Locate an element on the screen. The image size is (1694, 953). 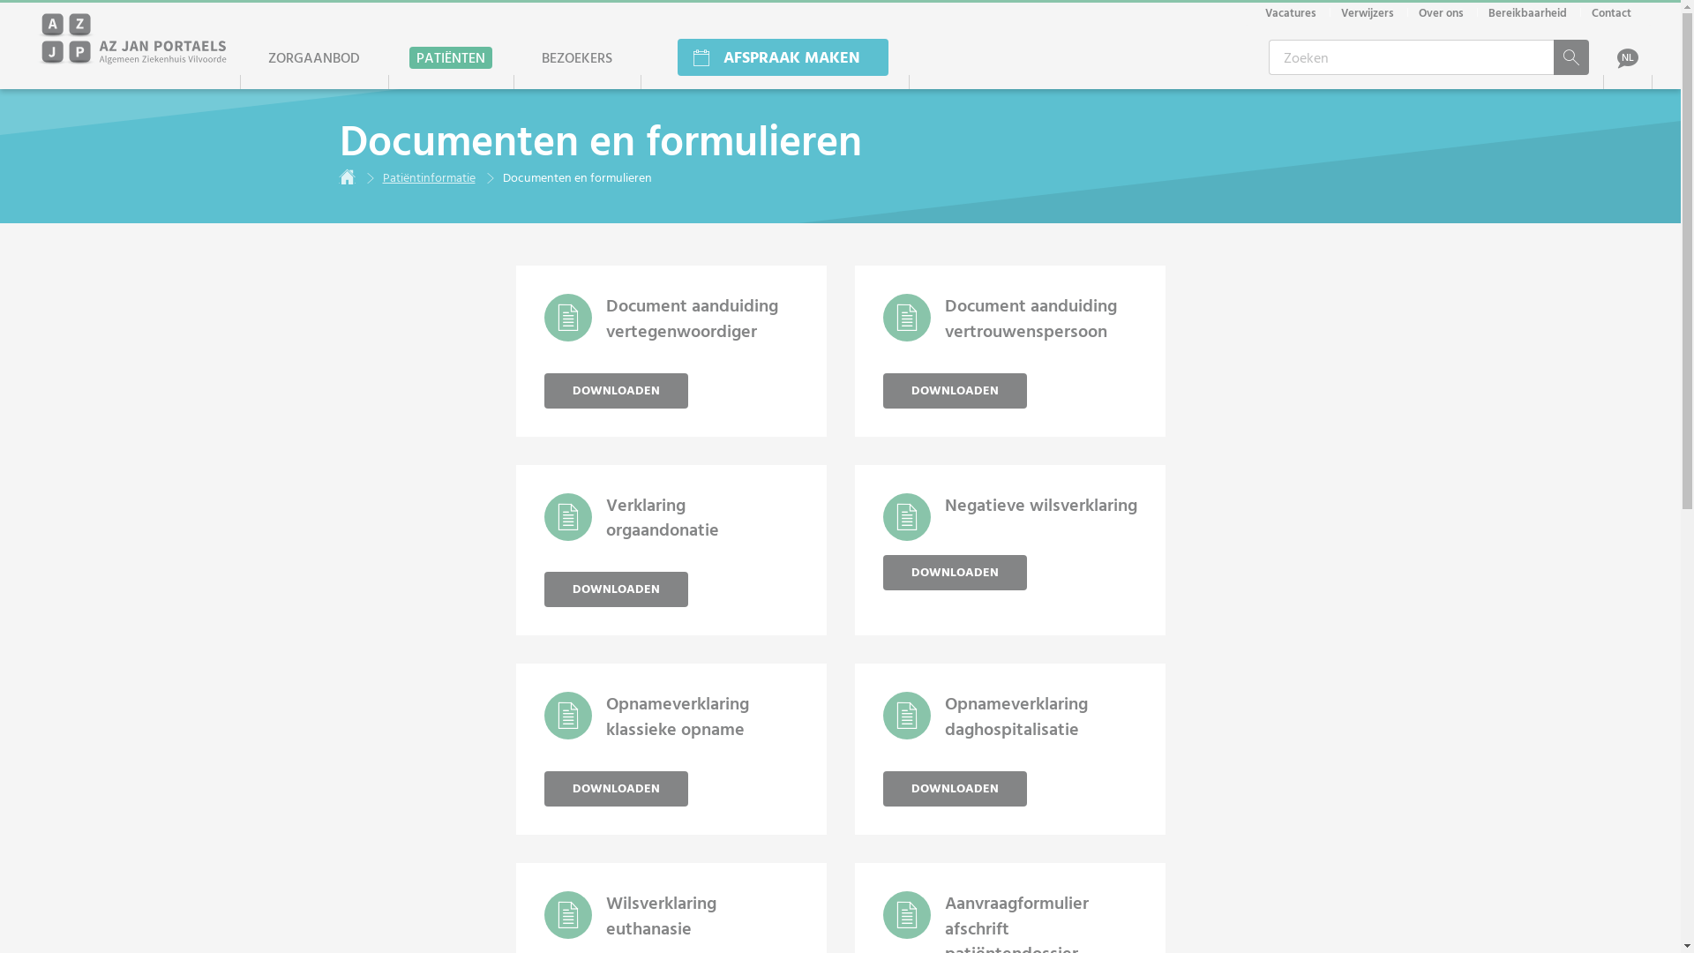
DOWNLOADEN is located at coordinates (955, 789).